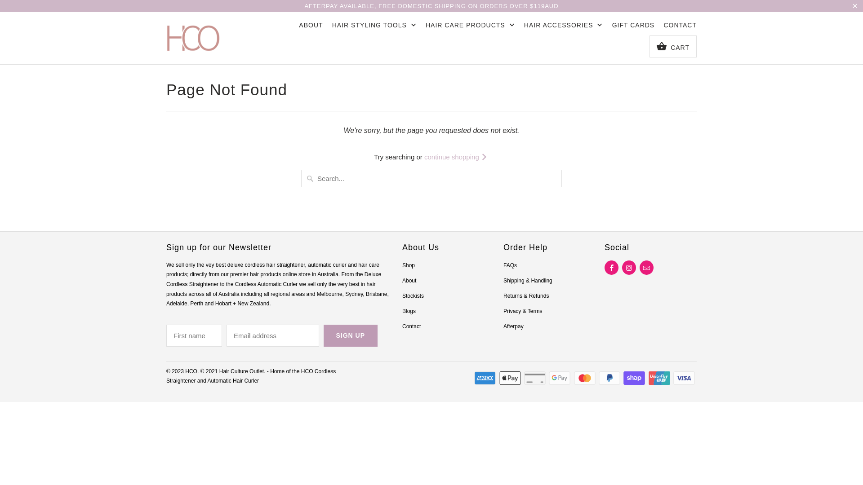 This screenshot has height=485, width=863. What do you see at coordinates (513, 326) in the screenshot?
I see `Afterpay` at bounding box center [513, 326].